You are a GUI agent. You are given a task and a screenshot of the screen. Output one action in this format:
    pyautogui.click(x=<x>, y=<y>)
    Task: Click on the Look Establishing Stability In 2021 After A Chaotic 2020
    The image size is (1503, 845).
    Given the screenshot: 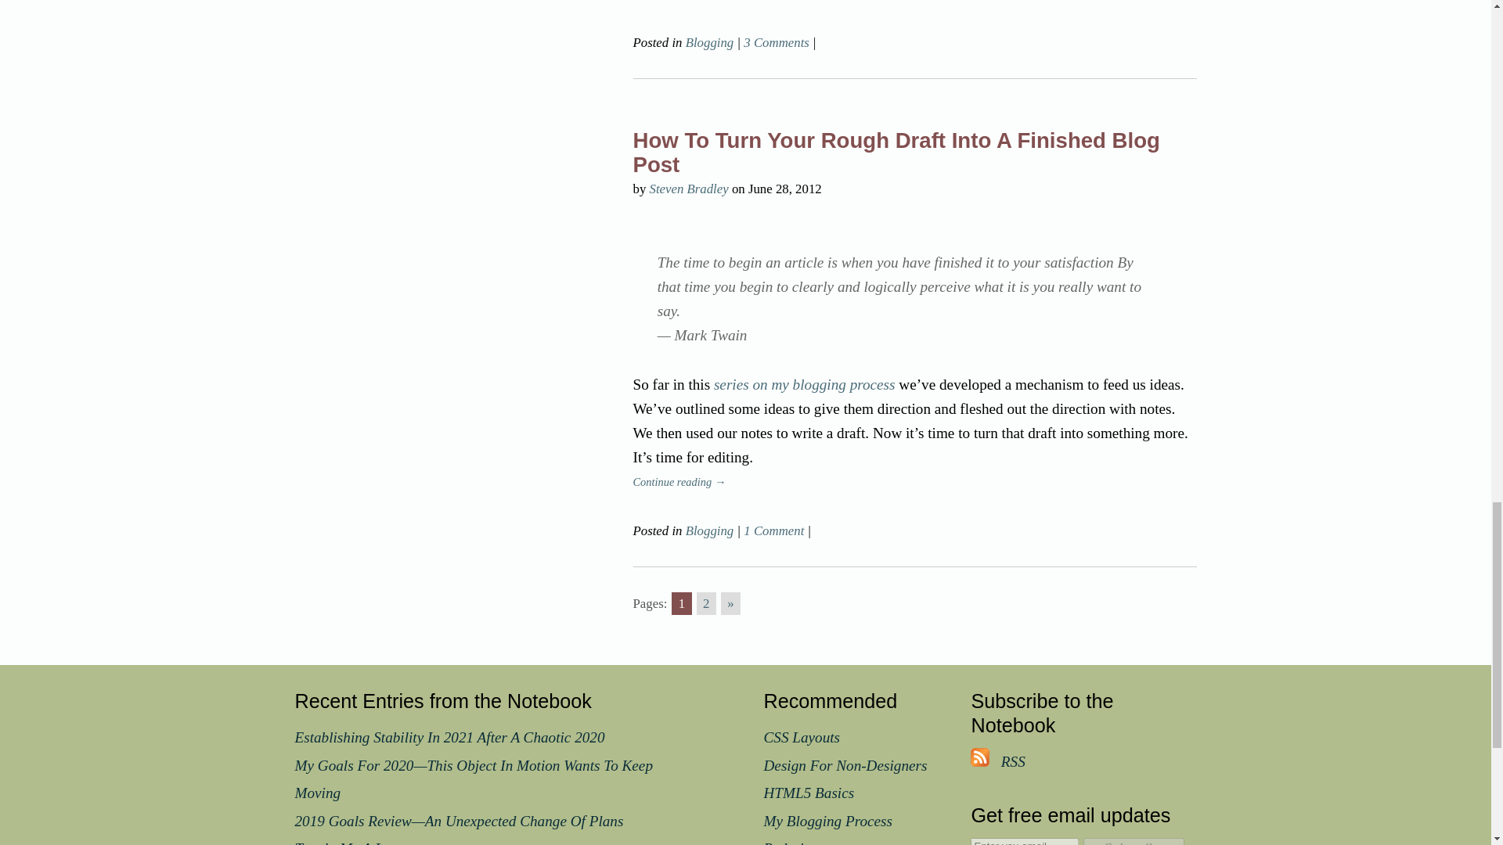 What is the action you would take?
    pyautogui.click(x=449, y=737)
    